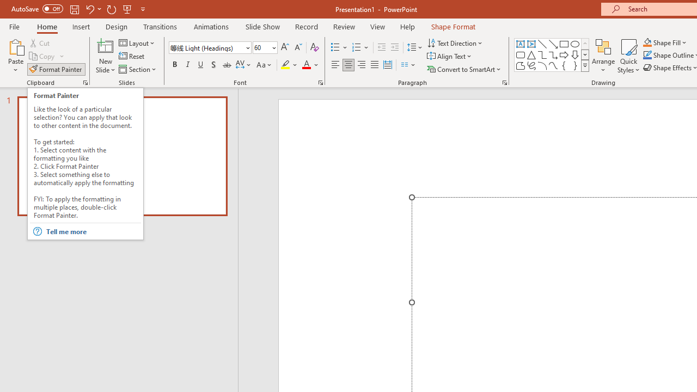 The height and width of the screenshot is (392, 697). Describe the element at coordinates (381, 48) in the screenshot. I see `Decrease Indent` at that location.